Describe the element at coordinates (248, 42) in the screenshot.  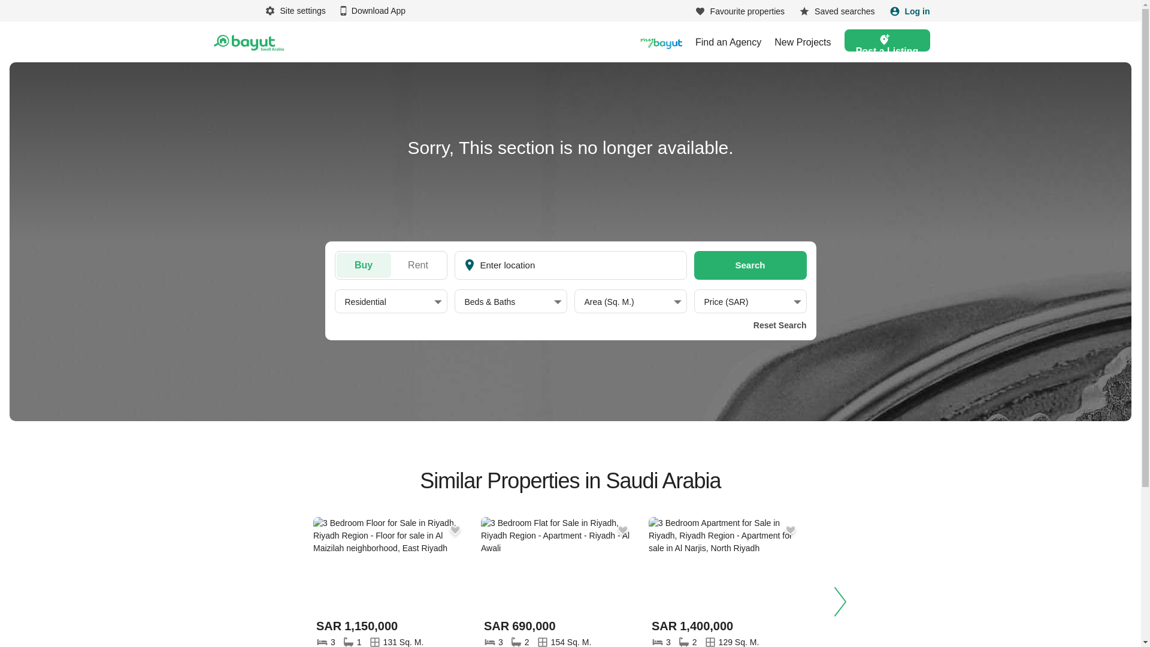
I see `Bayut.sa Saudi Arabia Property Portal` at that location.